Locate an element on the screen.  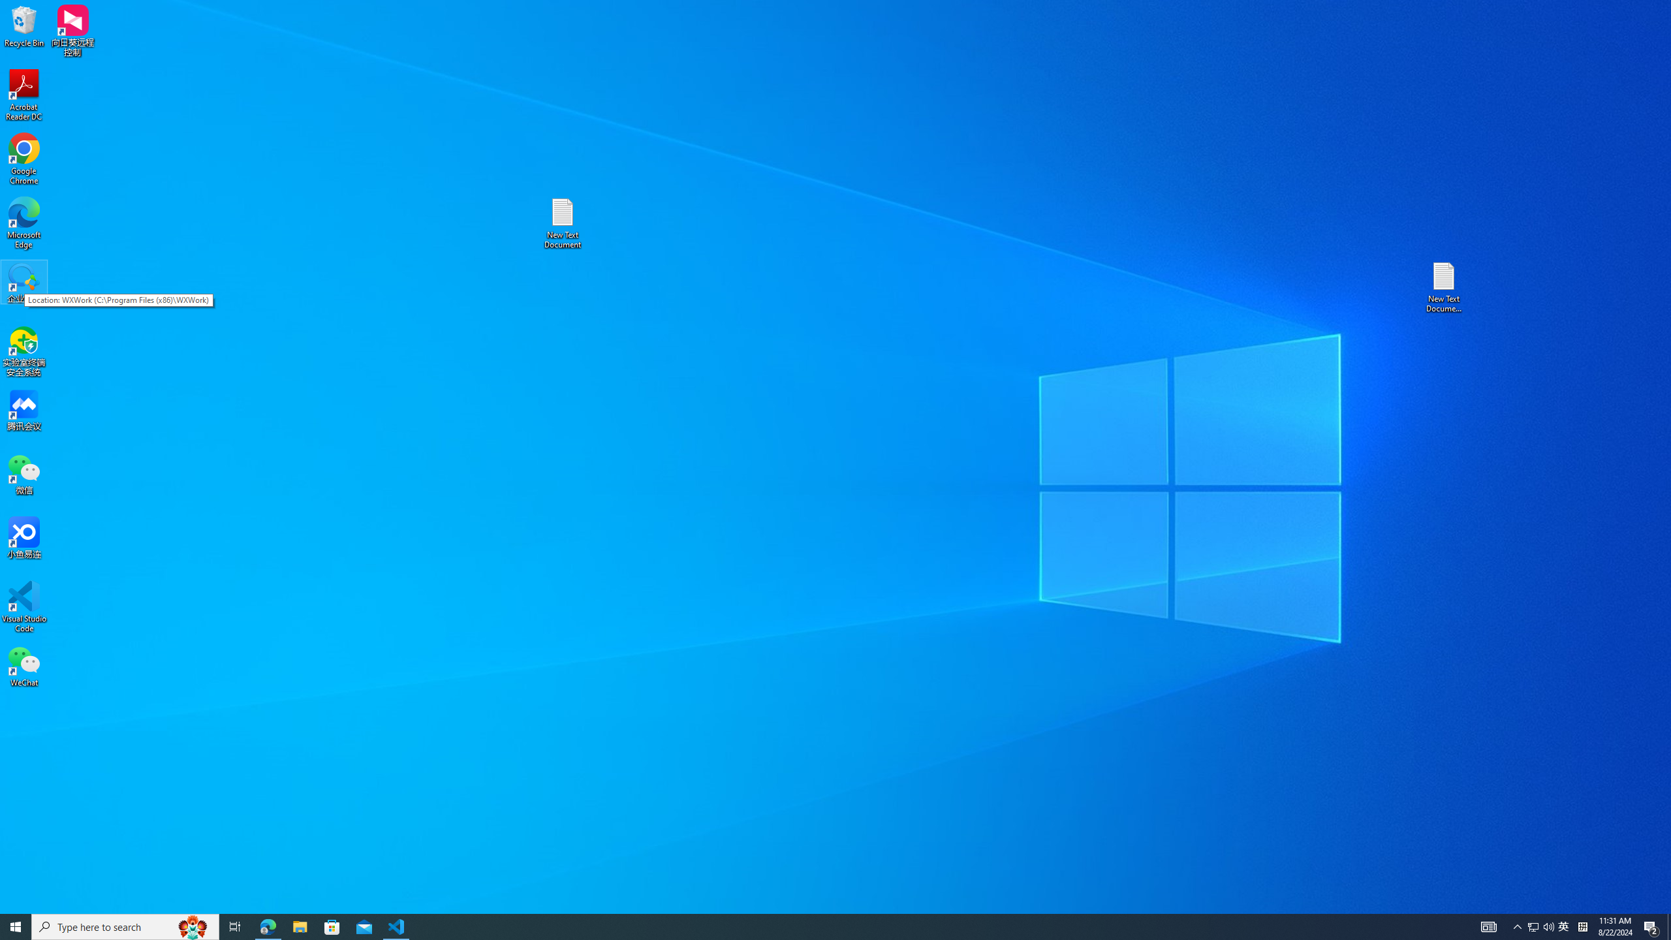
New Text Document is located at coordinates (562, 223).